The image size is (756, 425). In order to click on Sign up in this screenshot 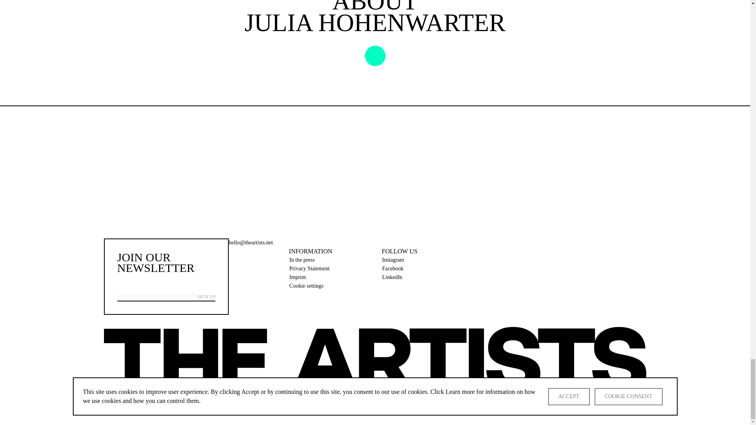, I will do `click(206, 297)`.